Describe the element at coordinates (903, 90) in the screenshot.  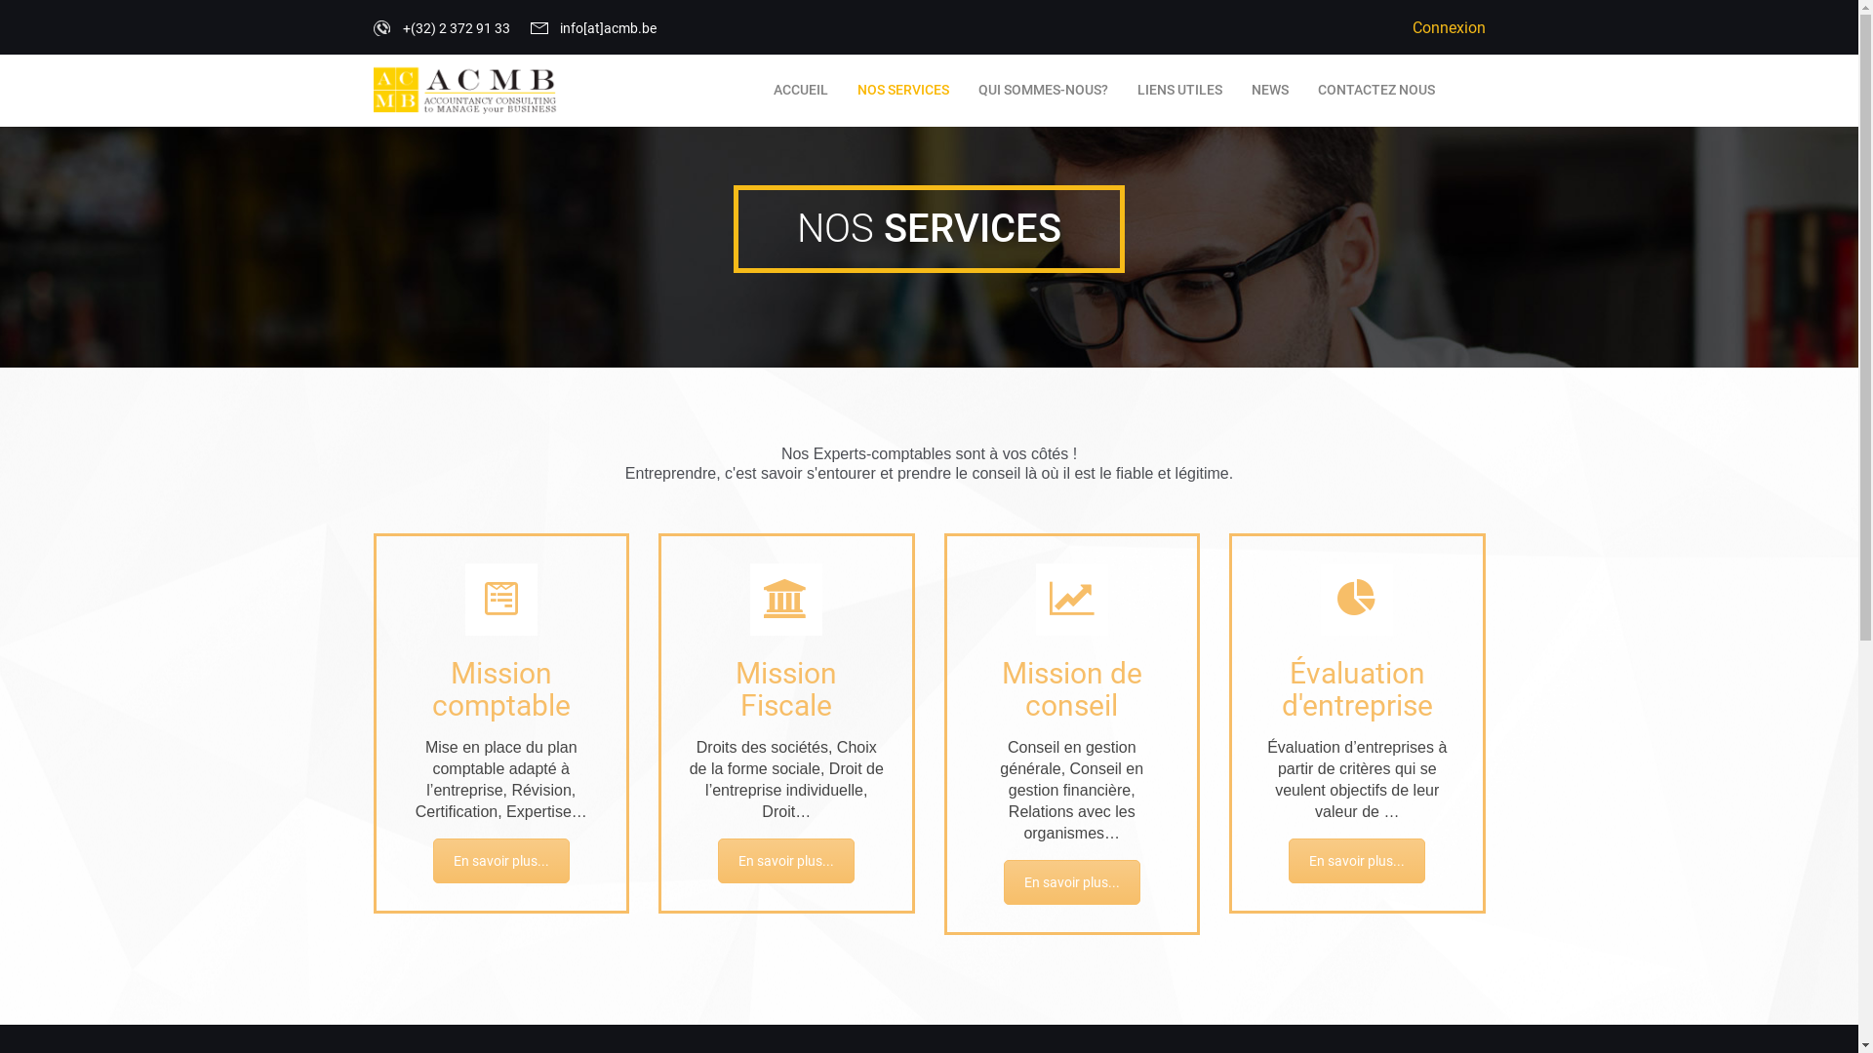
I see `NOS SERVICES` at that location.